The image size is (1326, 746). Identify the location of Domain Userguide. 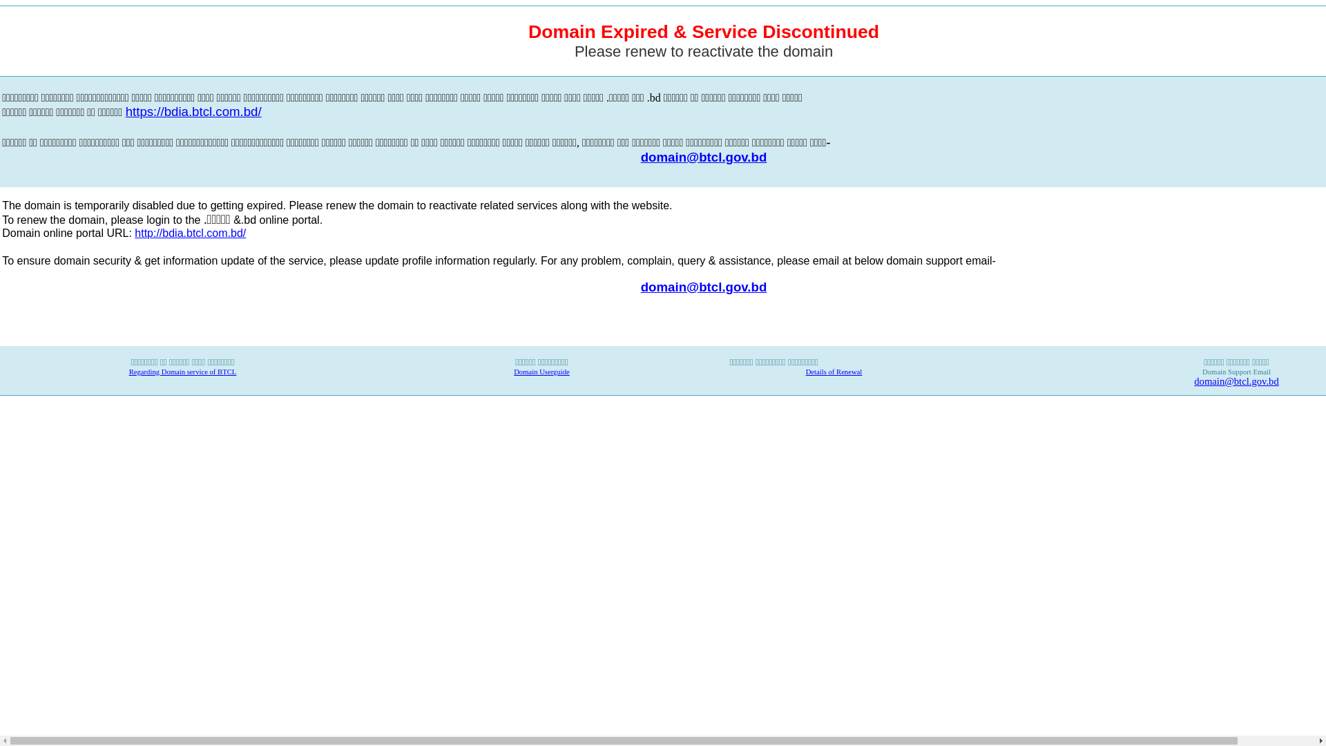
(541, 372).